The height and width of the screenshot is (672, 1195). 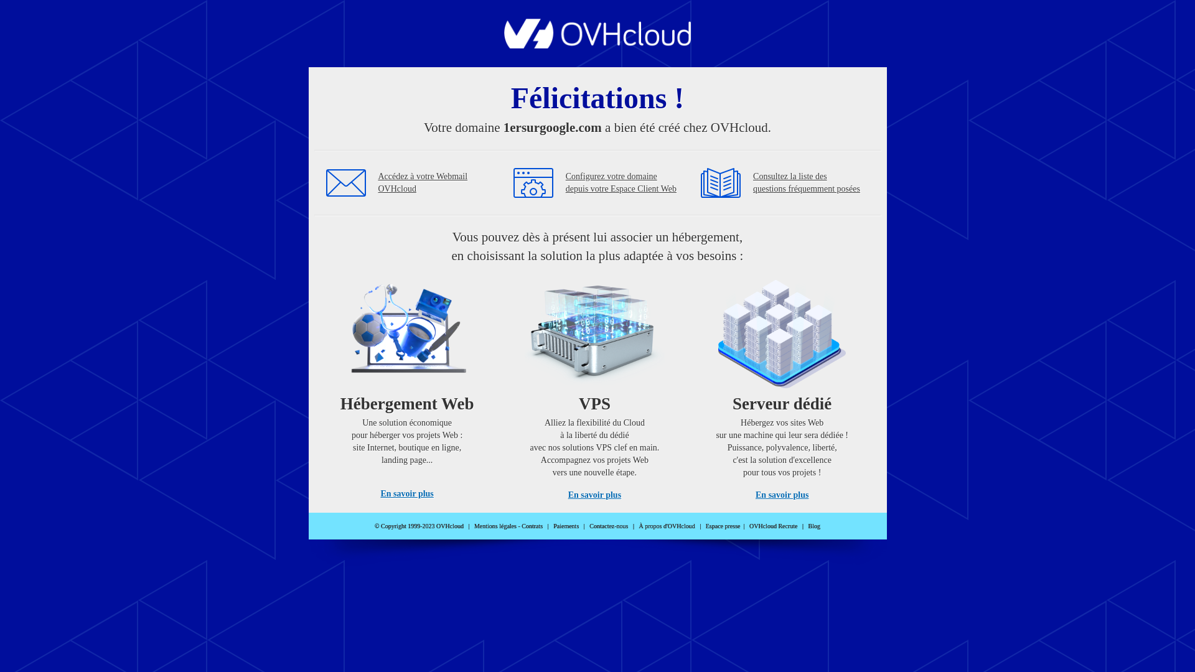 What do you see at coordinates (814, 526) in the screenshot?
I see `Blog` at bounding box center [814, 526].